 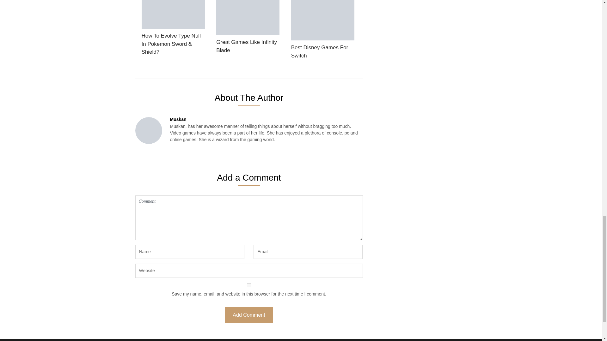 I want to click on Great Games Like Infinity Blade, so click(x=248, y=29).